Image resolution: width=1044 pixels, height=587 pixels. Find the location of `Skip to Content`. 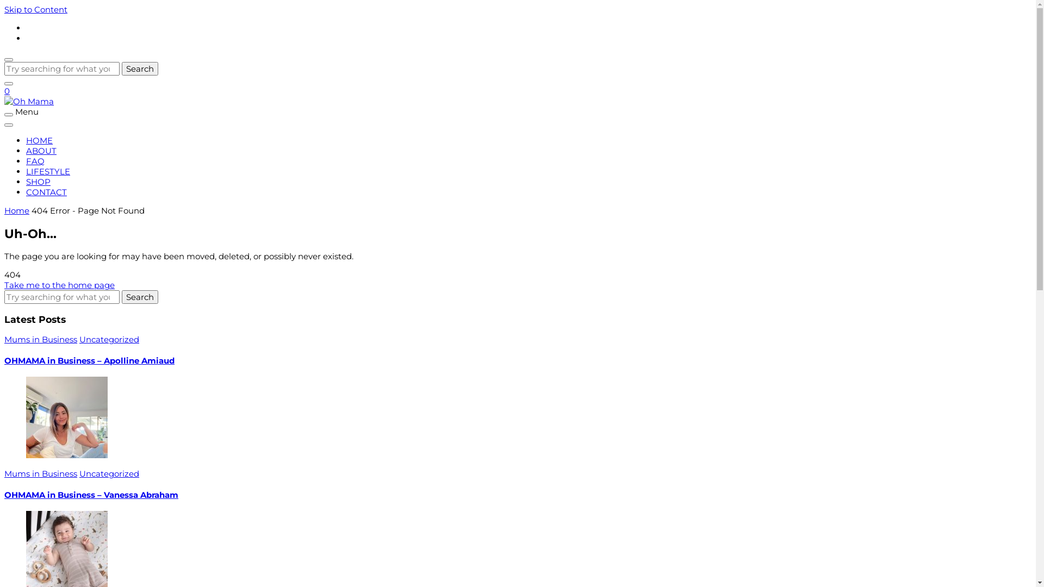

Skip to Content is located at coordinates (36, 10).